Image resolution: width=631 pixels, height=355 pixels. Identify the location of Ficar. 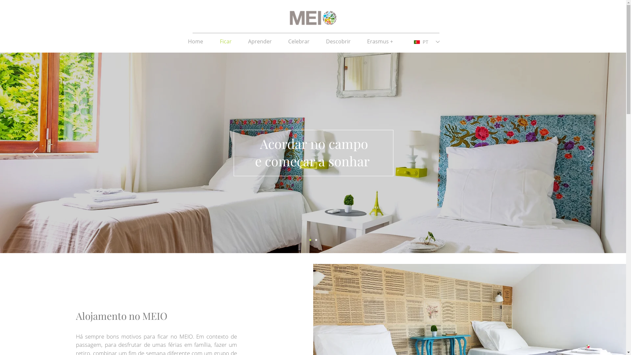
(226, 41).